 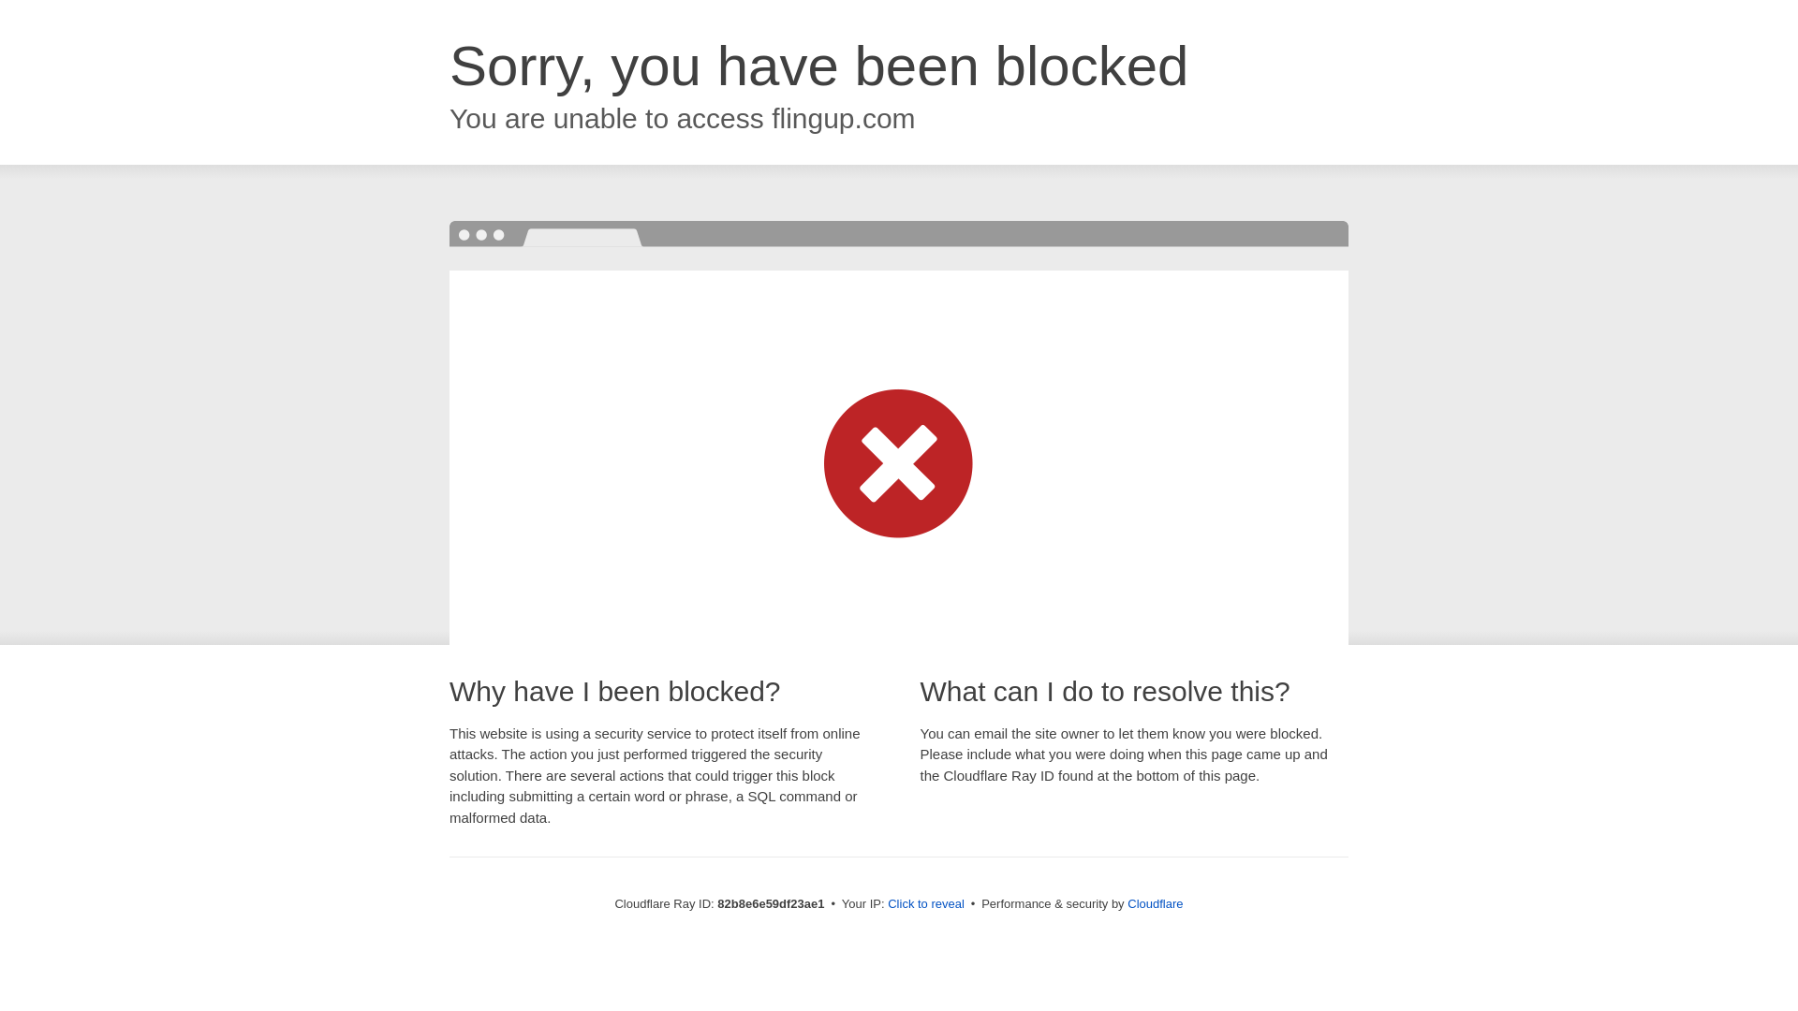 What do you see at coordinates (1156, 904) in the screenshot?
I see `Cloudflare` at bounding box center [1156, 904].